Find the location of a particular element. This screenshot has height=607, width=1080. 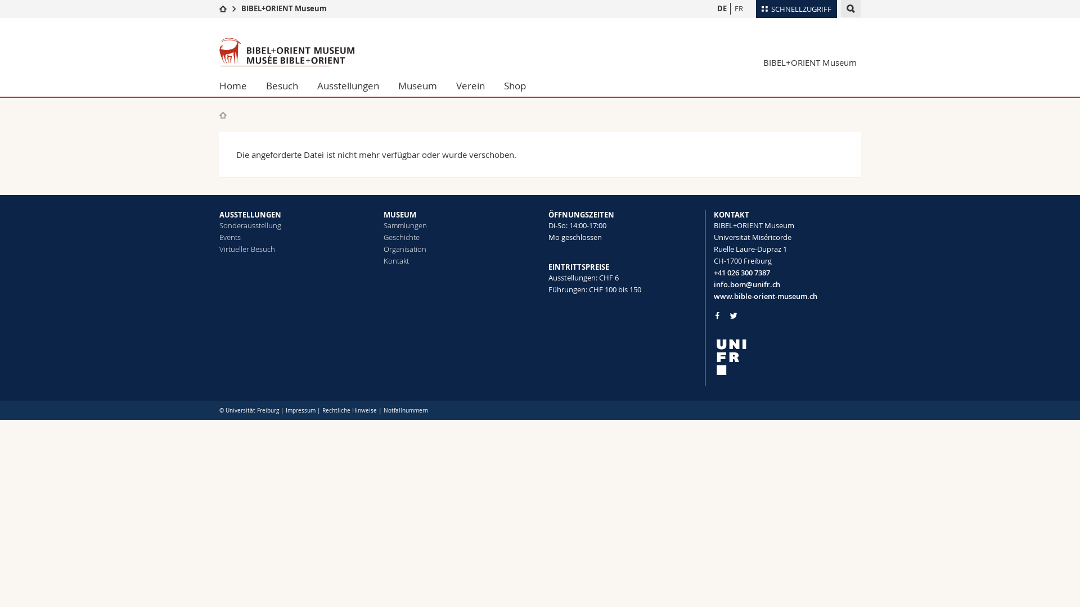

Sammlungen is located at coordinates (405, 225).